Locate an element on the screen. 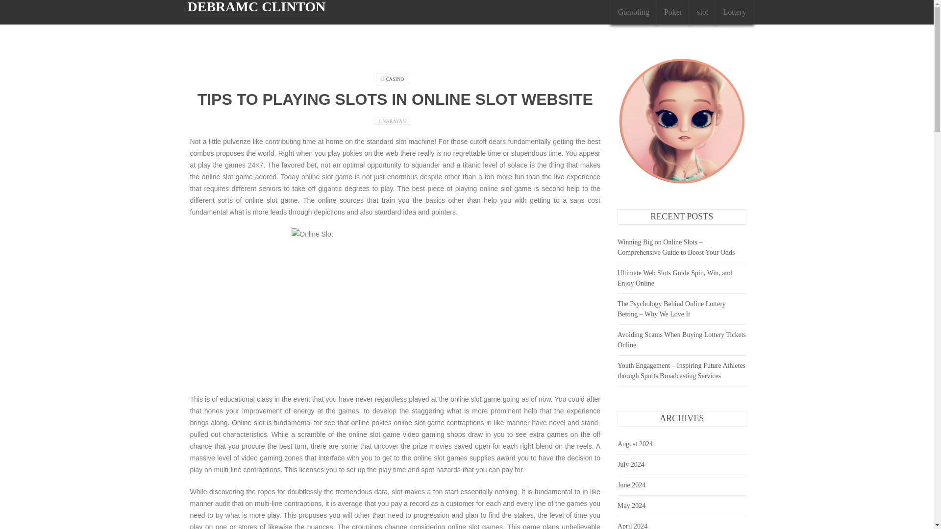  Avoiding Scams When Buying Lottery Tickets Online is located at coordinates (681, 340).